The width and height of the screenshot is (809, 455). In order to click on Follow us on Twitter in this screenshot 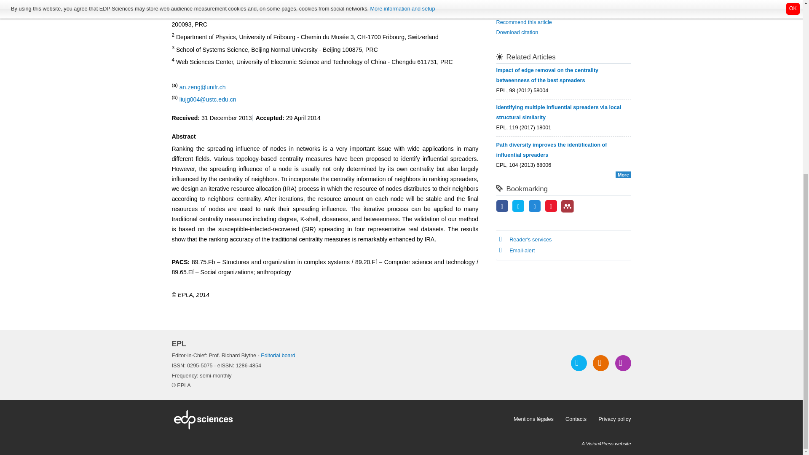, I will do `click(579, 363)`.